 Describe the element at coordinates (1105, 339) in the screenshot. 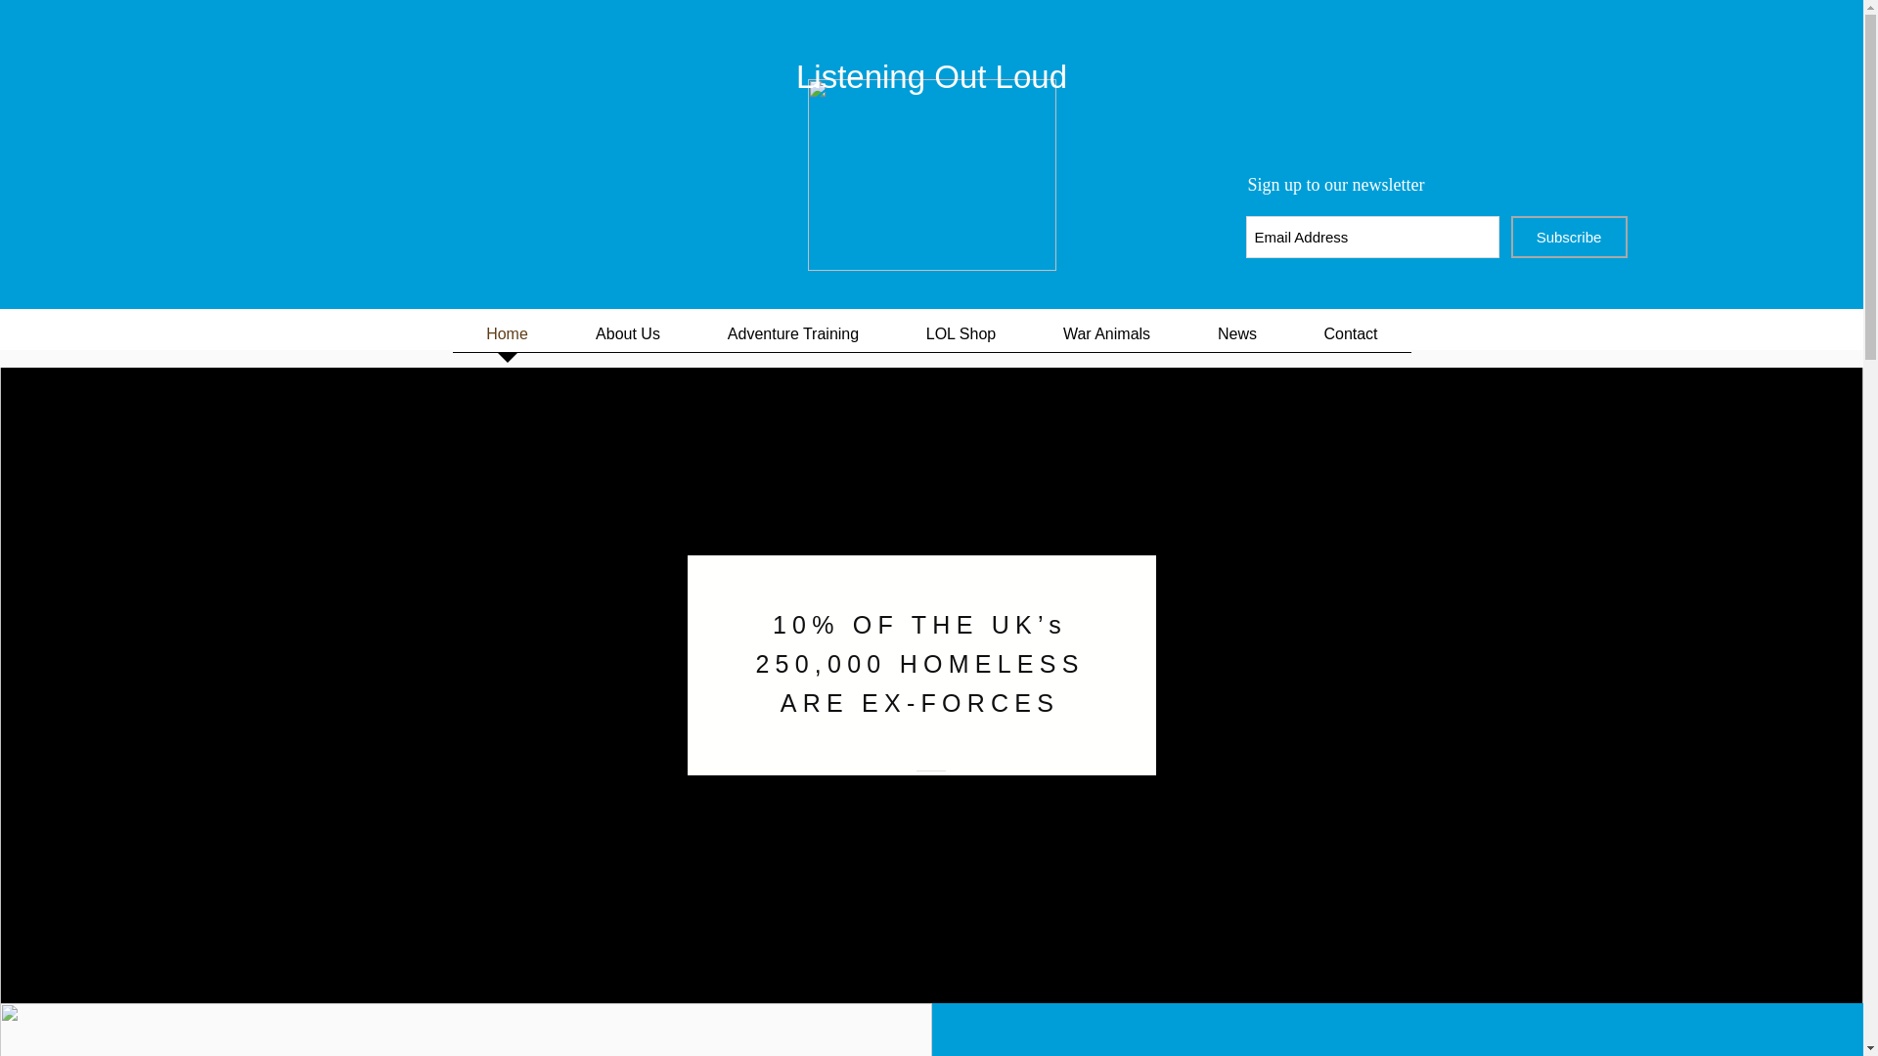

I see `War Animals` at that location.